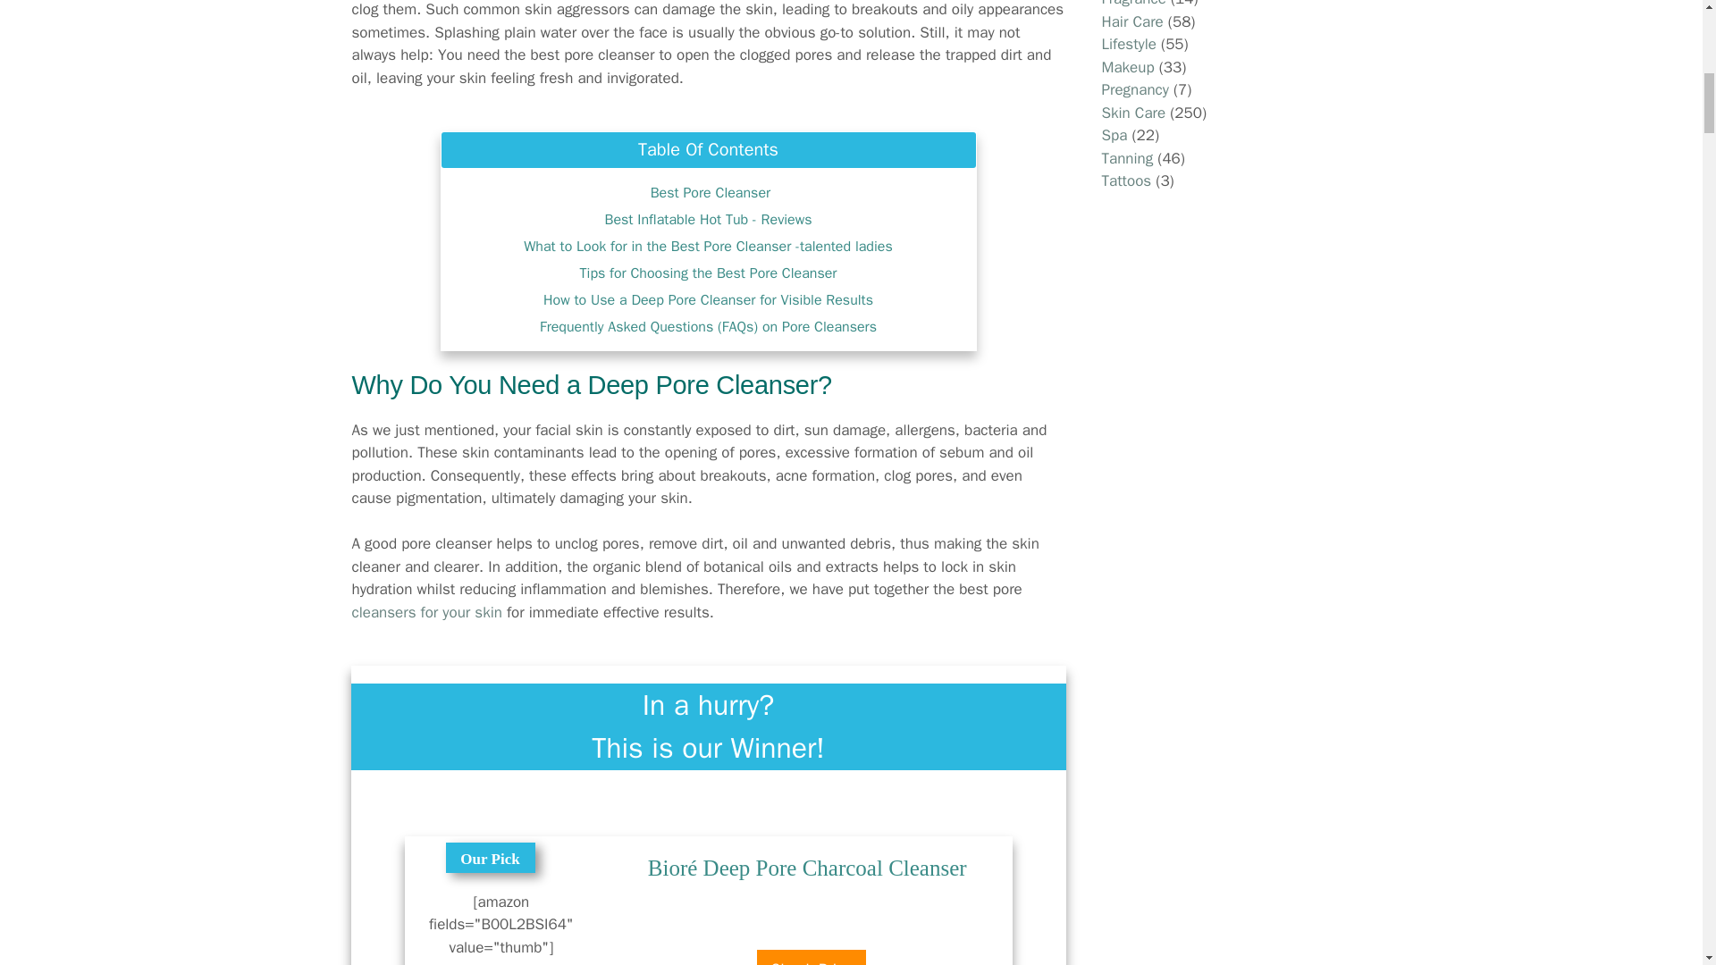 This screenshot has height=965, width=1716. What do you see at coordinates (708, 273) in the screenshot?
I see `Tips for Choosing the Best Pore Cleanser` at bounding box center [708, 273].